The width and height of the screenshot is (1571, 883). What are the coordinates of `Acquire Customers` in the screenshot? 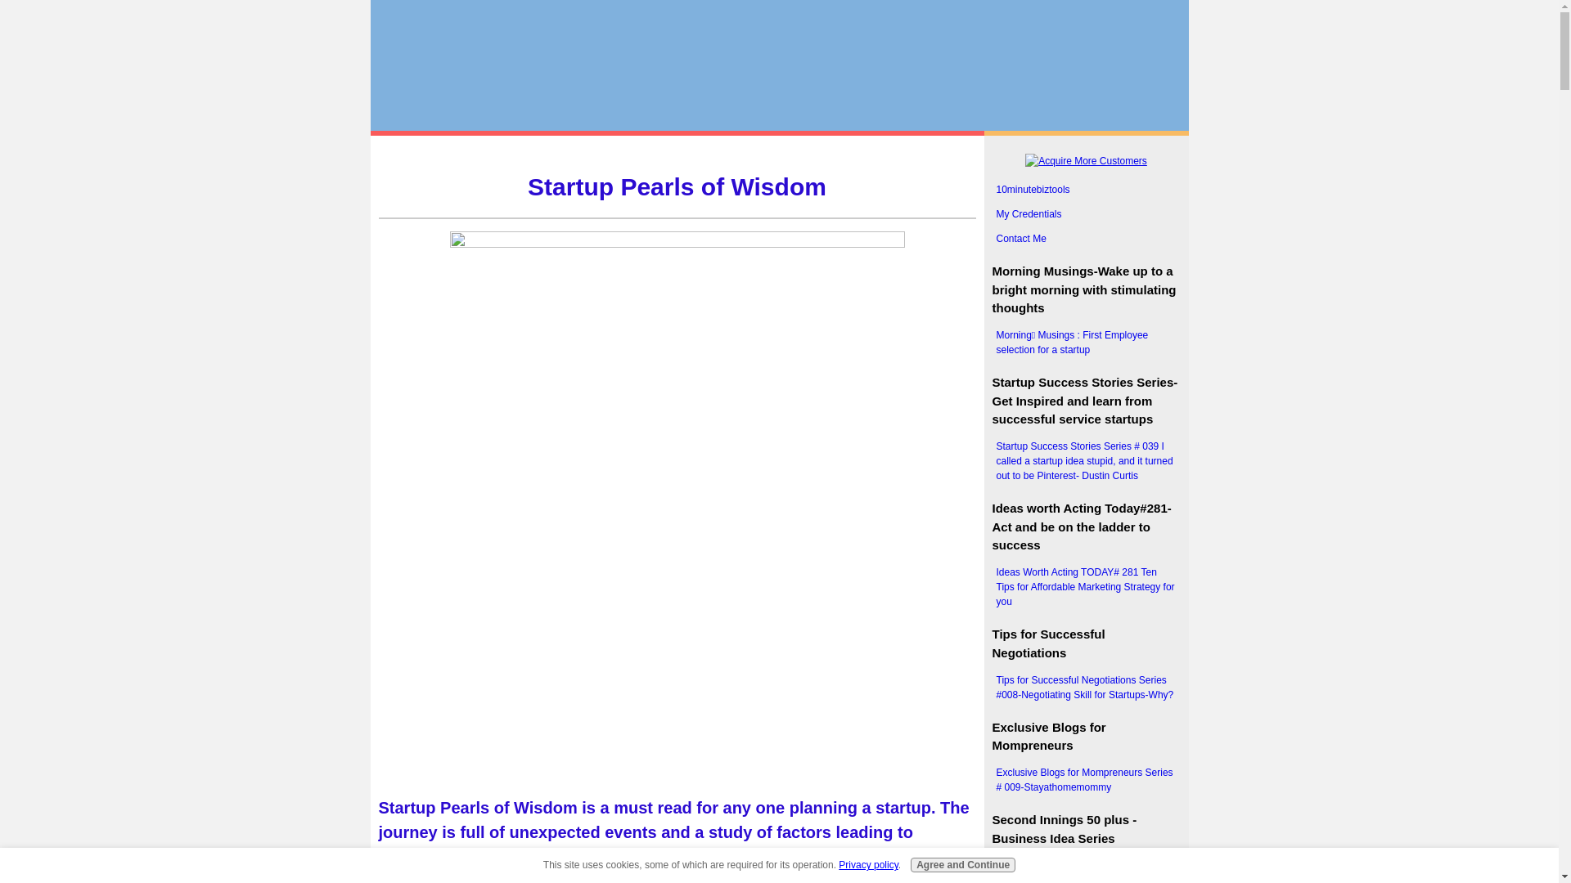 It's located at (1086, 160).